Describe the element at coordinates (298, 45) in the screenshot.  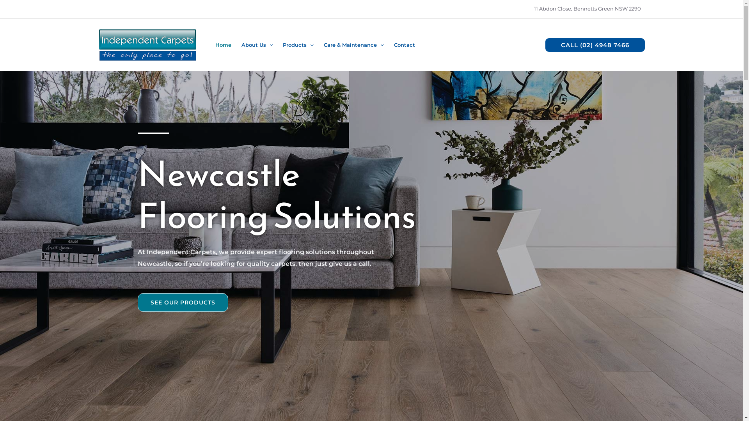
I see `Products` at that location.